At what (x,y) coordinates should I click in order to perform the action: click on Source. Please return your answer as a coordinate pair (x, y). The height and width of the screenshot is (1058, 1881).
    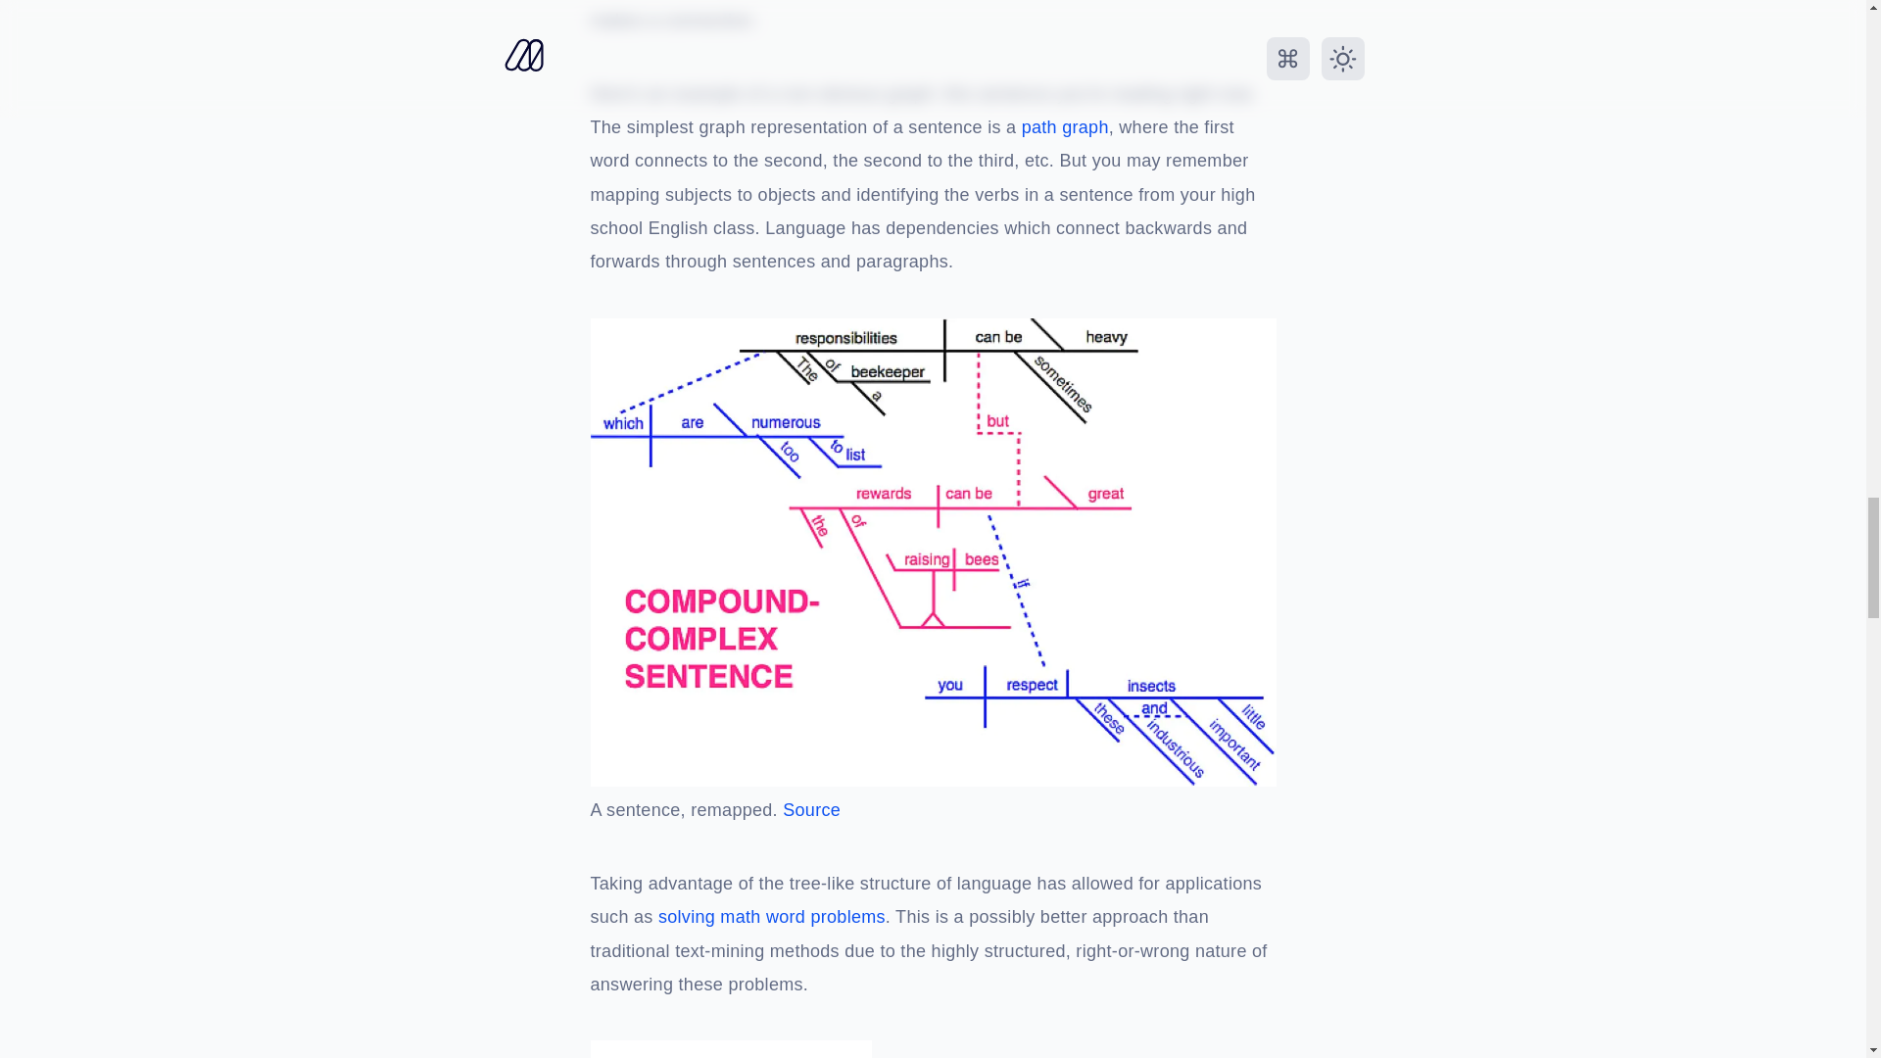
    Looking at the image, I should click on (811, 811).